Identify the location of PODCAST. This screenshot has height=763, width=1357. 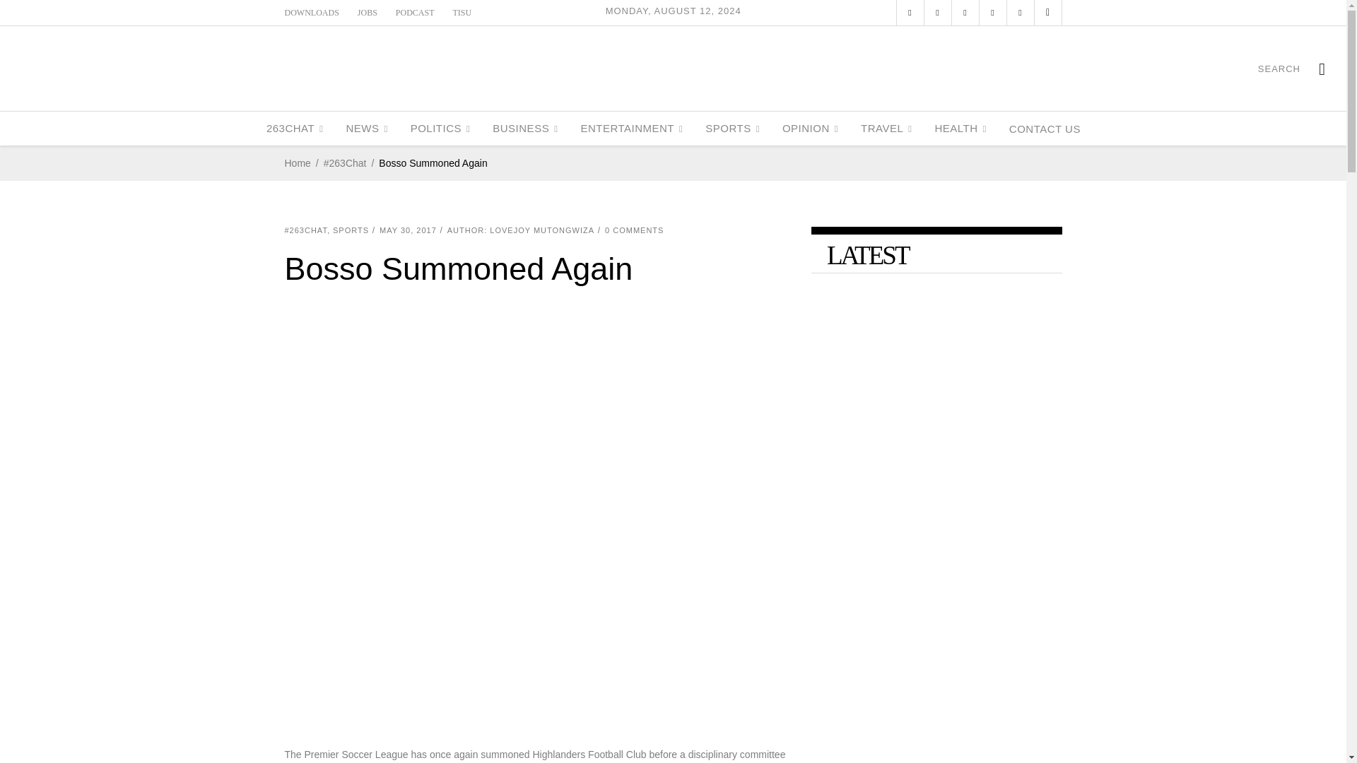
(415, 12).